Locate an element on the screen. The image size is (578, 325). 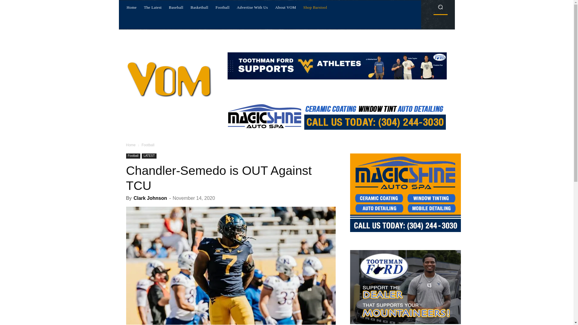
The Latest is located at coordinates (153, 7).